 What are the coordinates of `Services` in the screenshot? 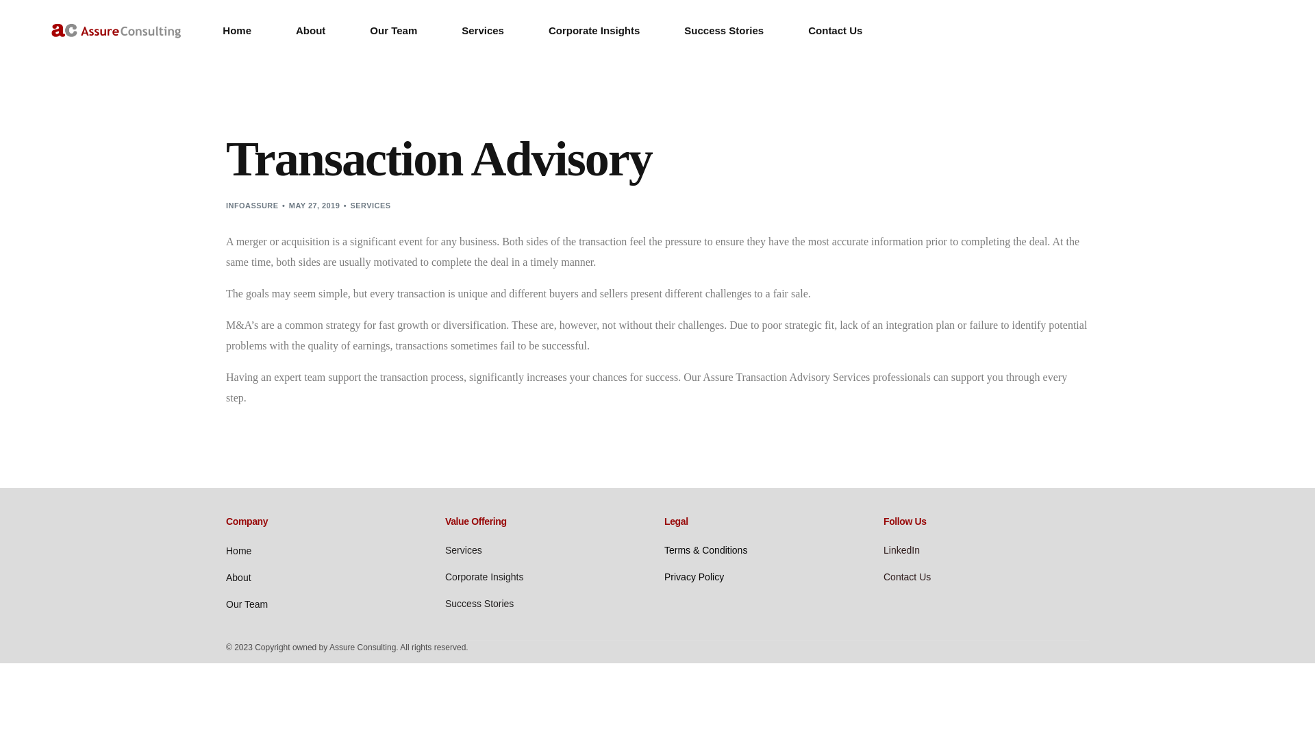 It's located at (548, 551).